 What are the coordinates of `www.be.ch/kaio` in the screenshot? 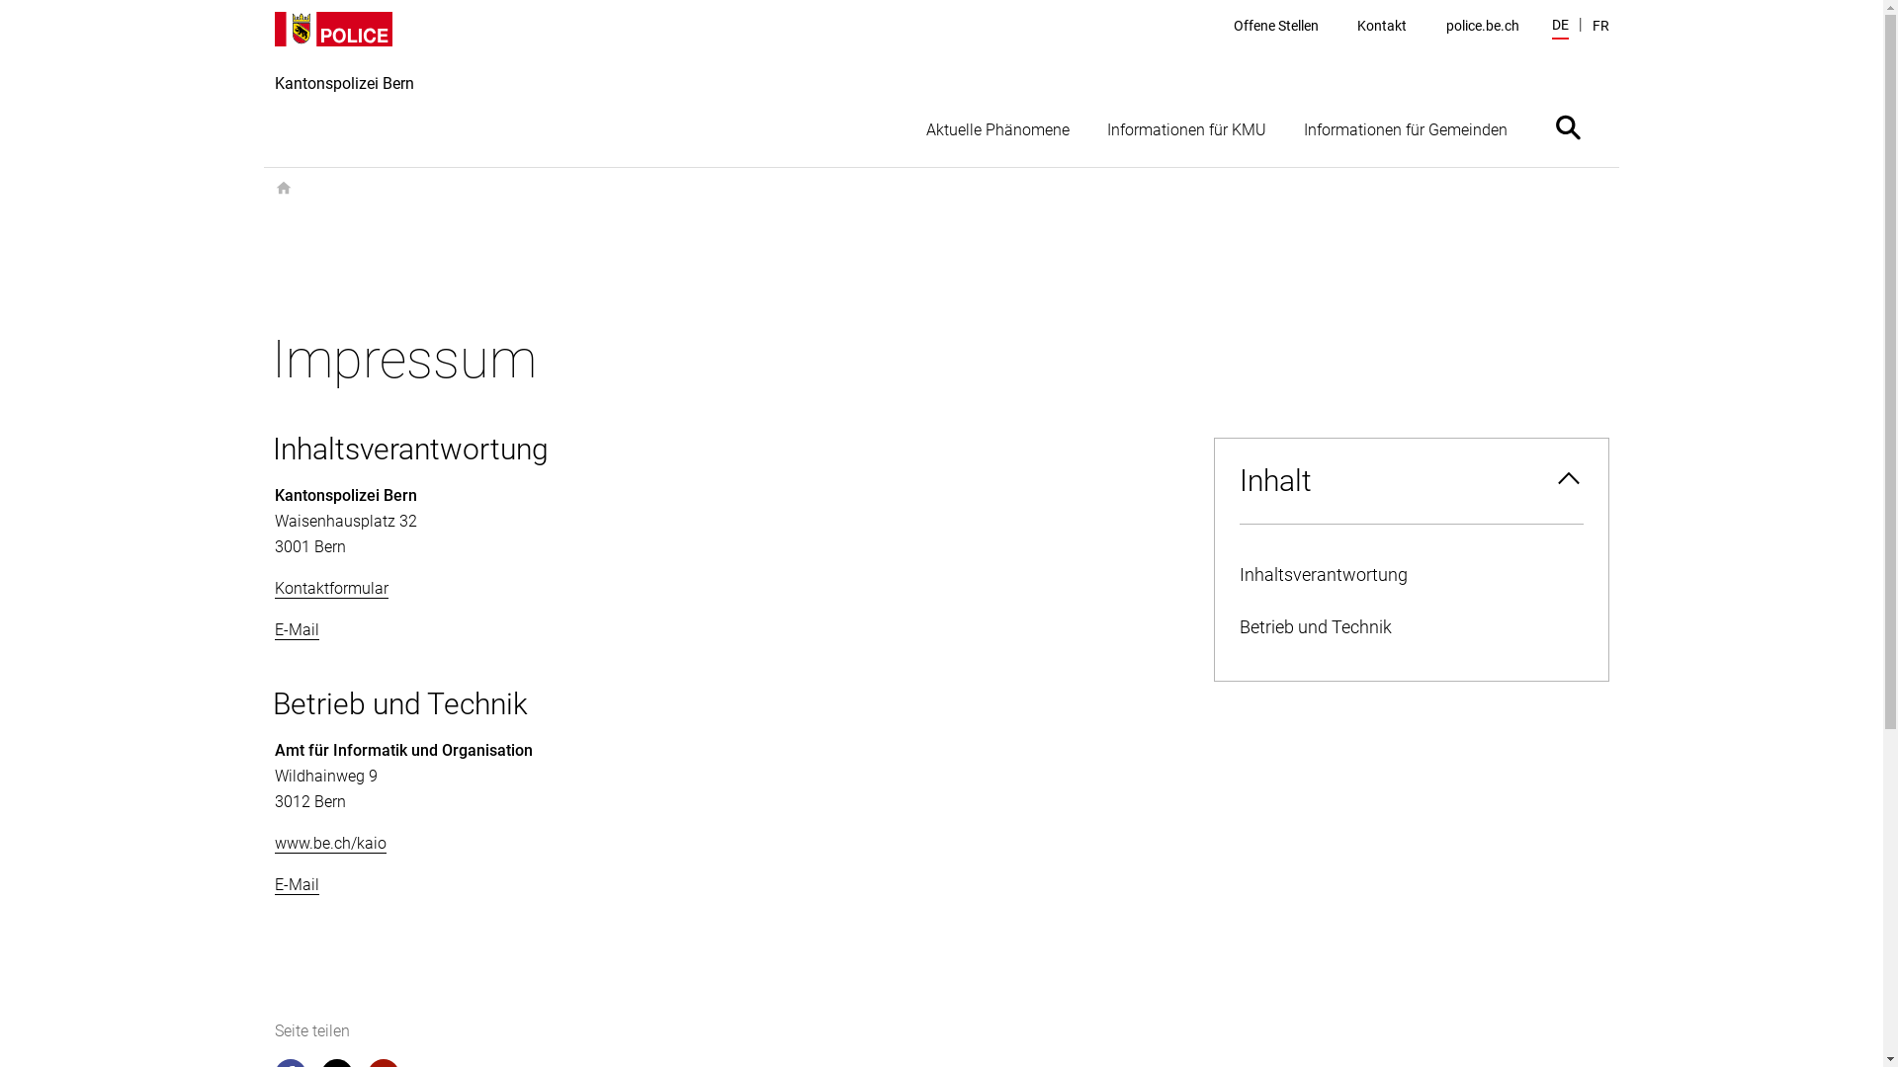 It's located at (330, 844).